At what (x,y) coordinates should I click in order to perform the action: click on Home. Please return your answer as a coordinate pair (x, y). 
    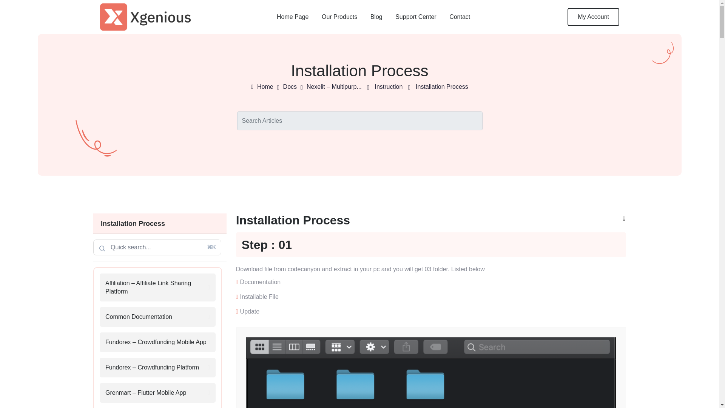
    Looking at the image, I should click on (265, 87).